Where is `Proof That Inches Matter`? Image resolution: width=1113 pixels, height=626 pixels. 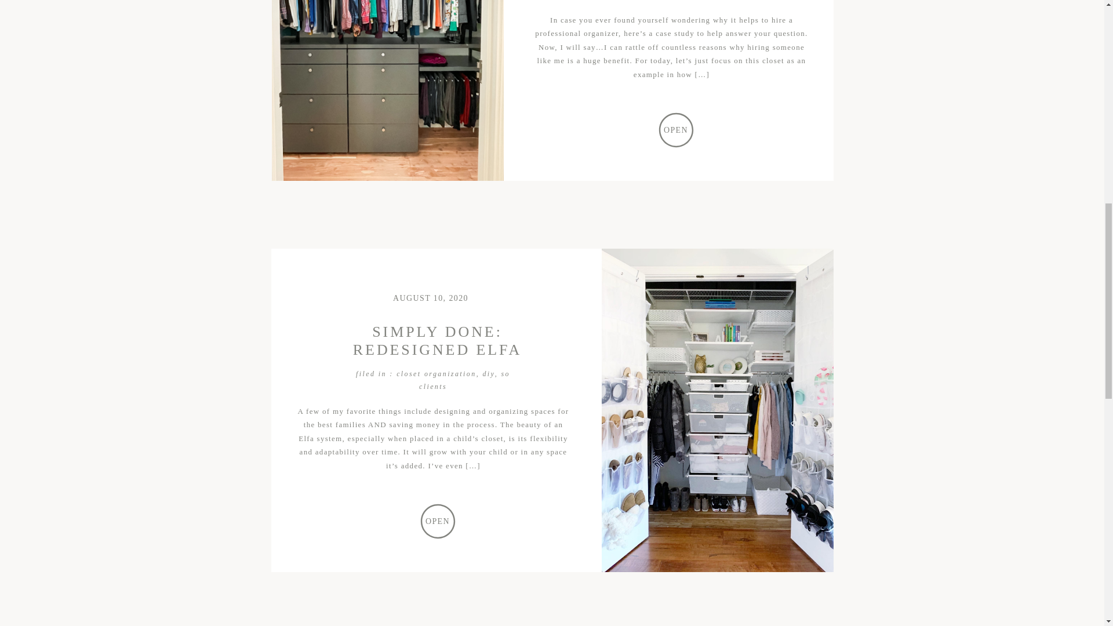 Proof That Inches Matter is located at coordinates (676, 129).